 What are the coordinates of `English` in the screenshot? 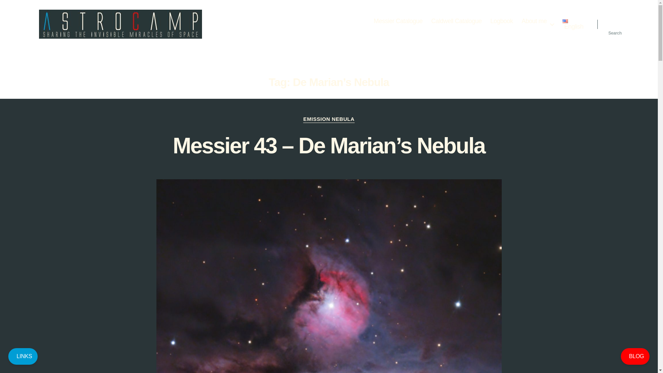 It's located at (573, 25).